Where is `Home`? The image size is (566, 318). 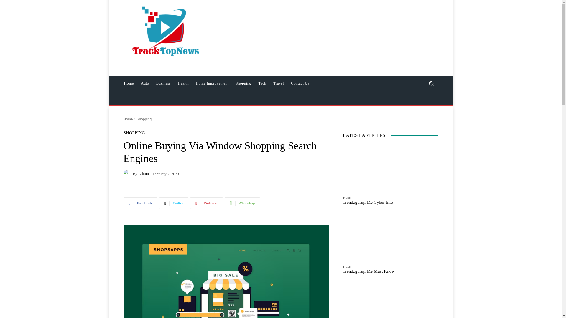 Home is located at coordinates (128, 119).